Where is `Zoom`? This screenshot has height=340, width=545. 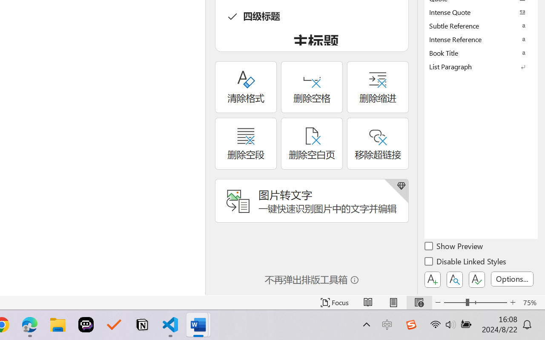
Zoom is located at coordinates (475, 303).